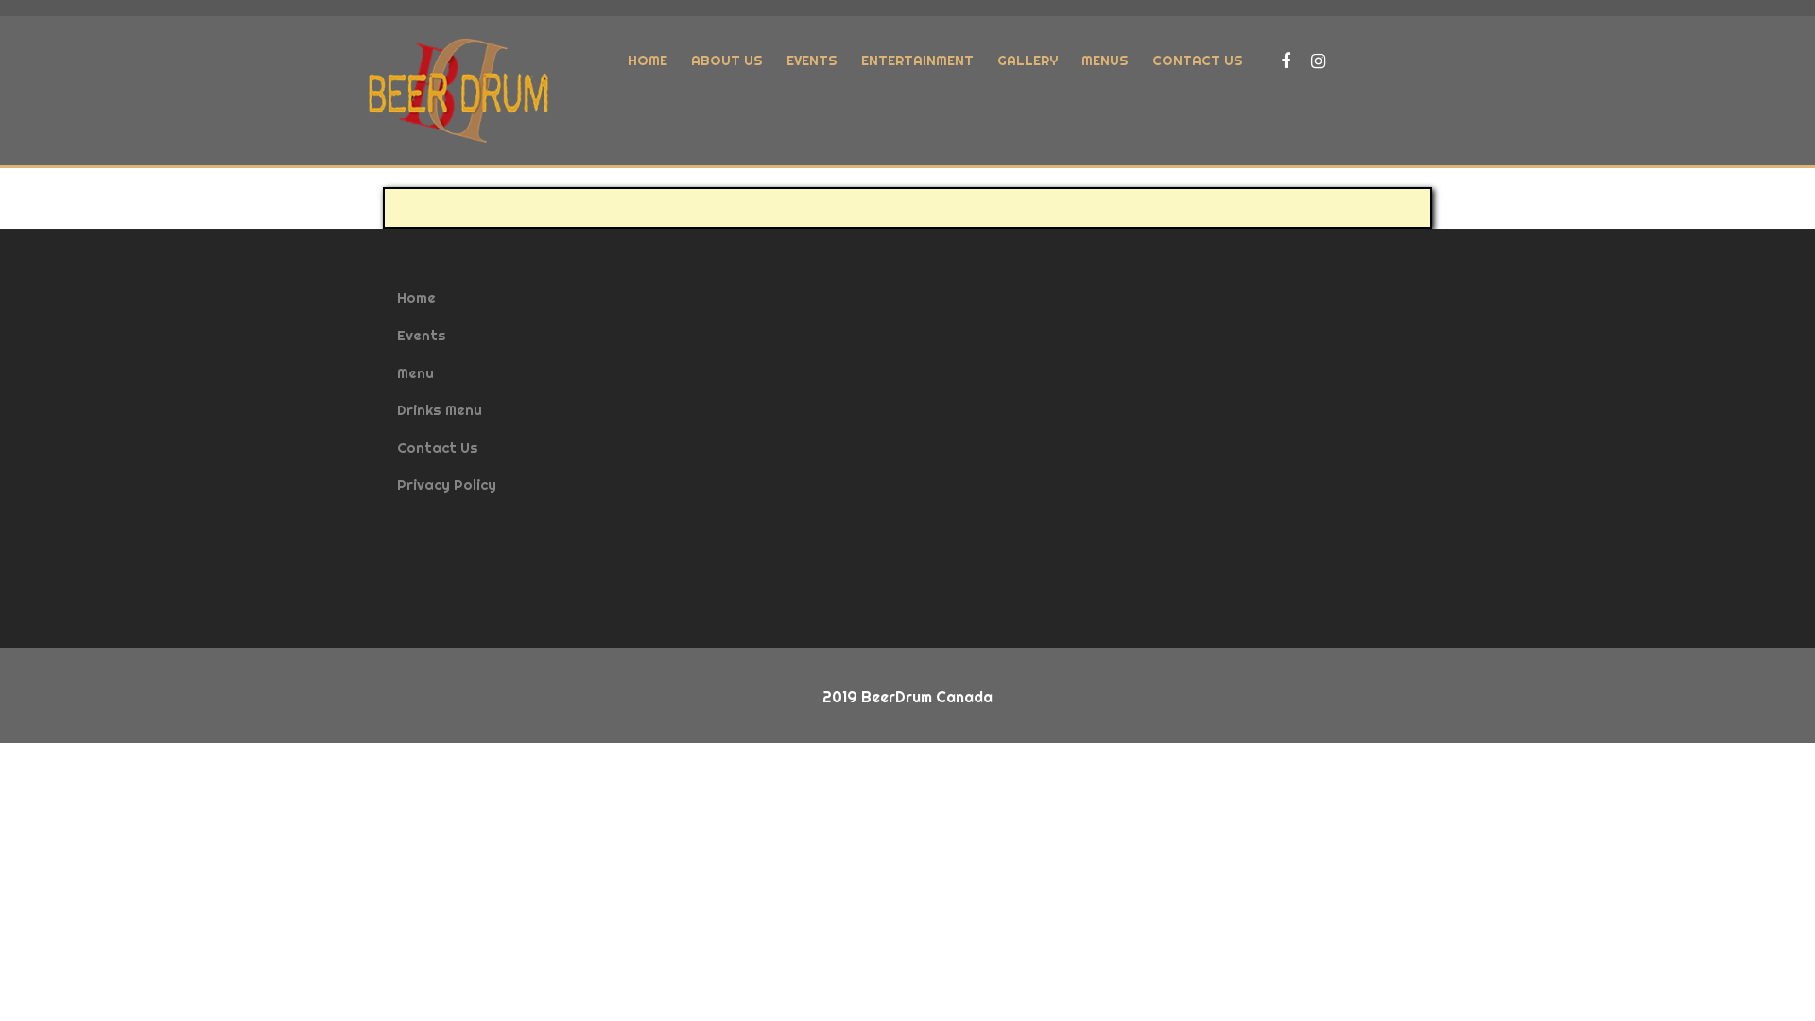 The image size is (1815, 1021). What do you see at coordinates (416, 372) in the screenshot?
I see `Menu` at bounding box center [416, 372].